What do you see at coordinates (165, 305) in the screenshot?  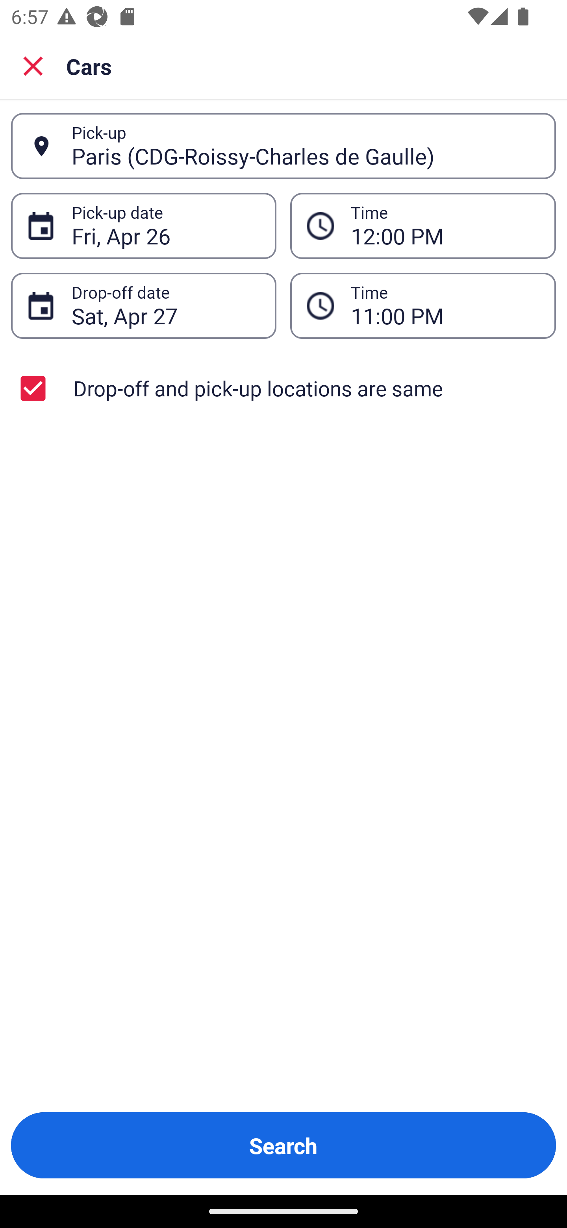 I see `Sat, Apr 27` at bounding box center [165, 305].